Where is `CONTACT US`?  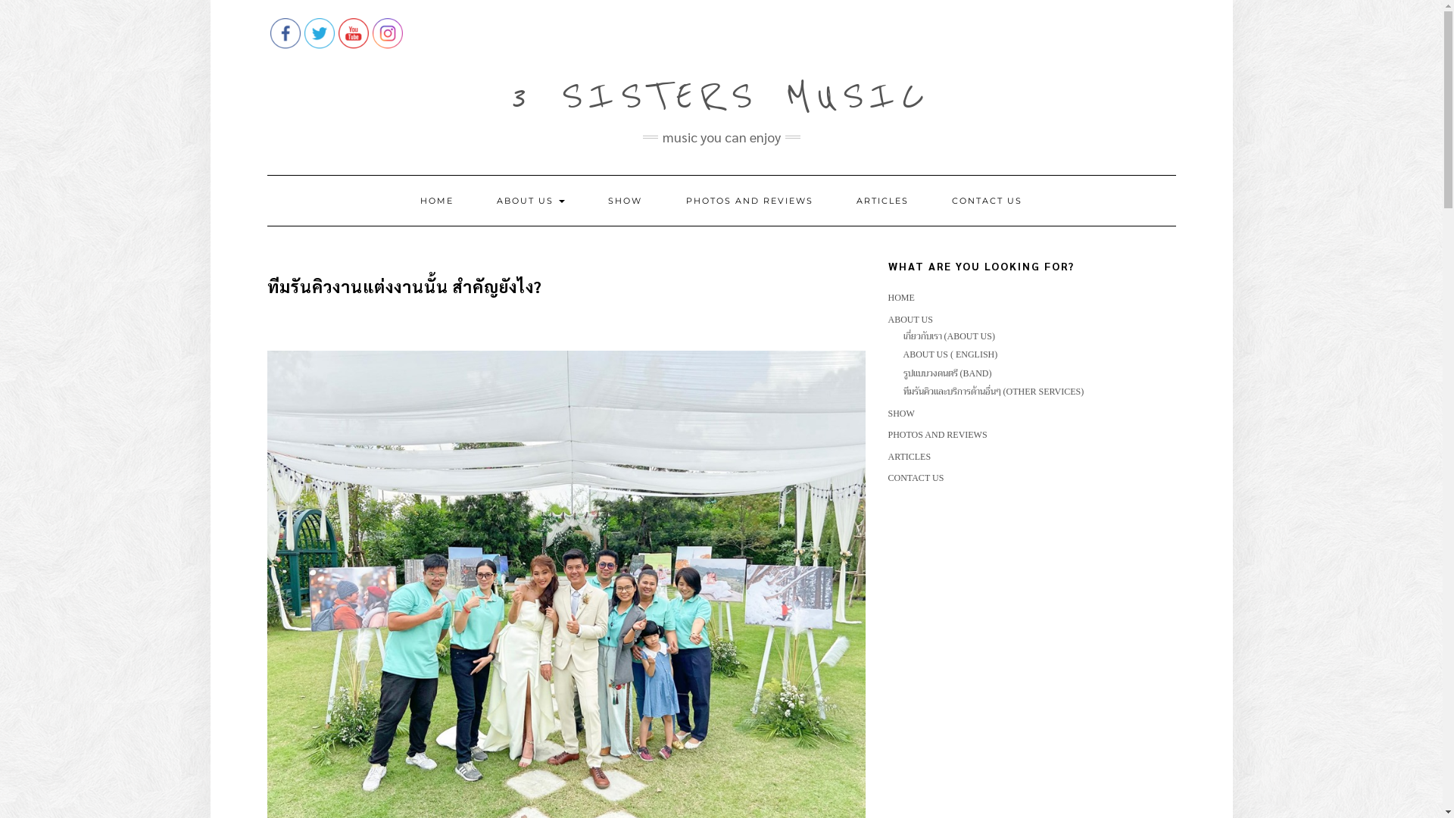
CONTACT US is located at coordinates (988, 201).